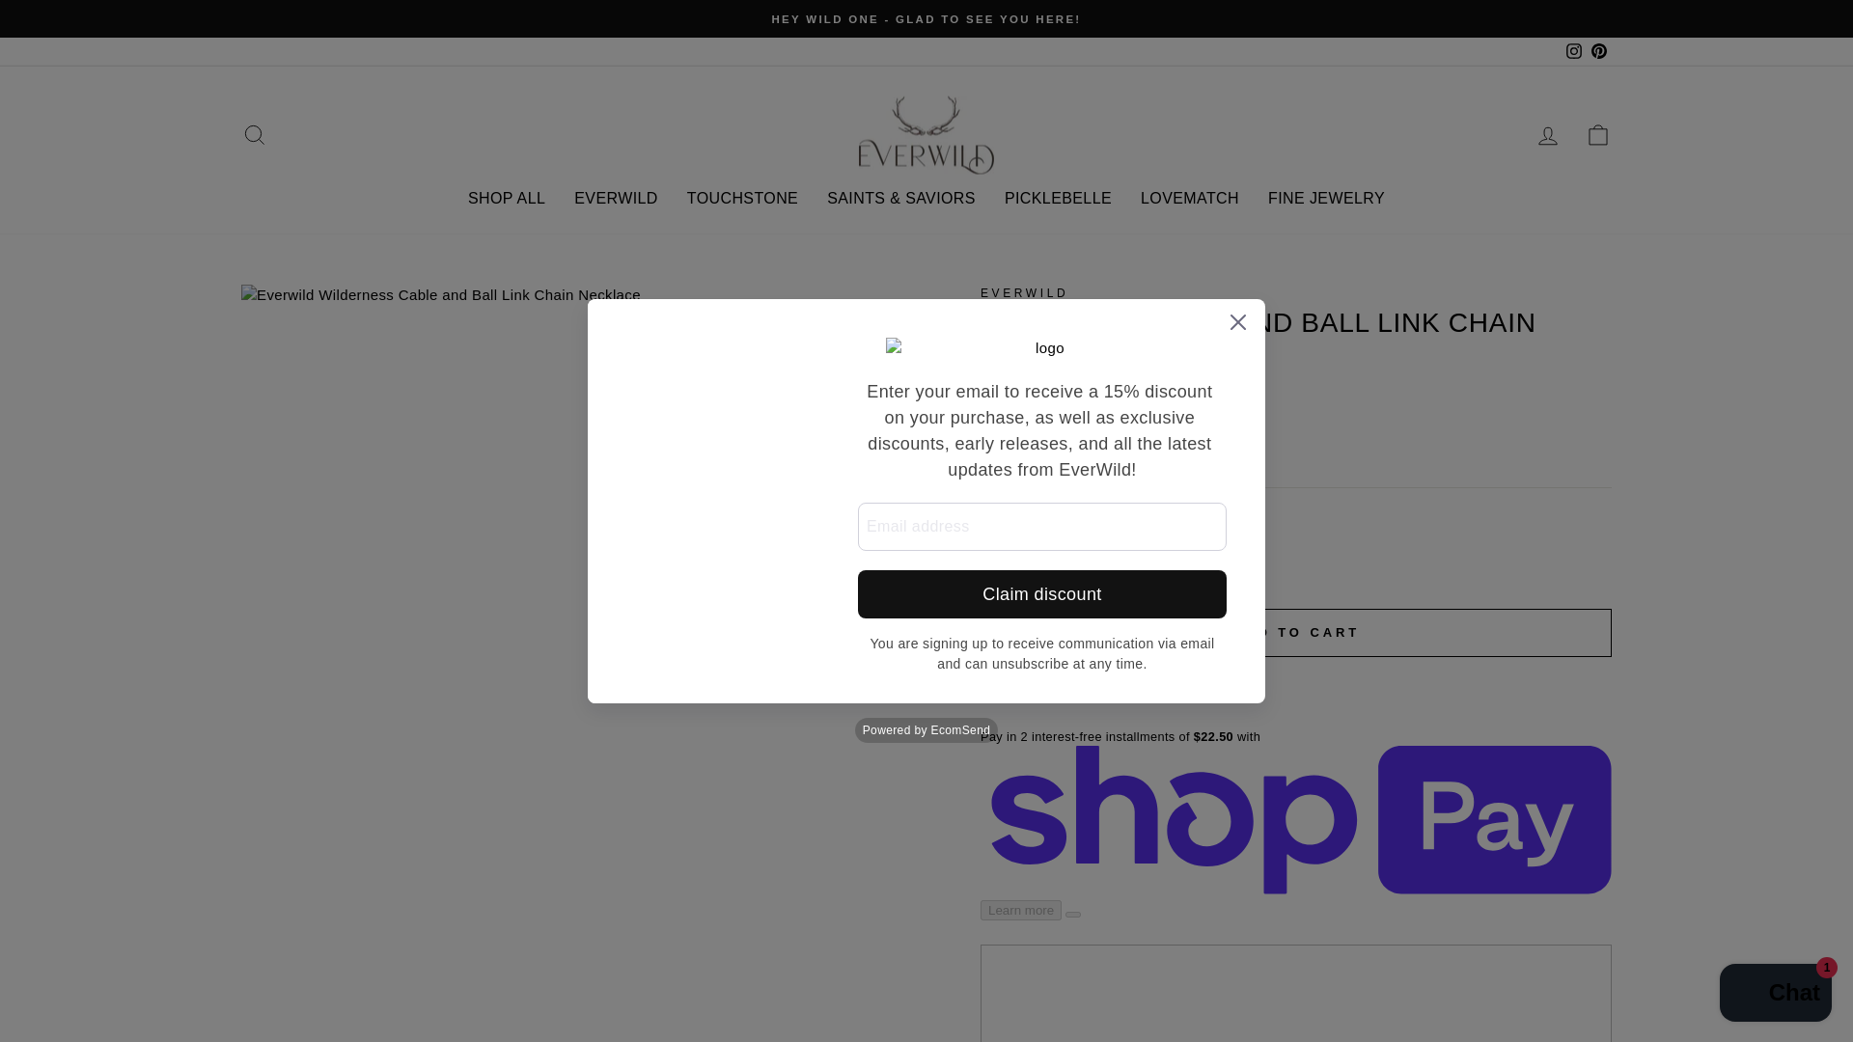 The width and height of the screenshot is (1853, 1042). I want to click on Shopify online store chat, so click(1776, 995).